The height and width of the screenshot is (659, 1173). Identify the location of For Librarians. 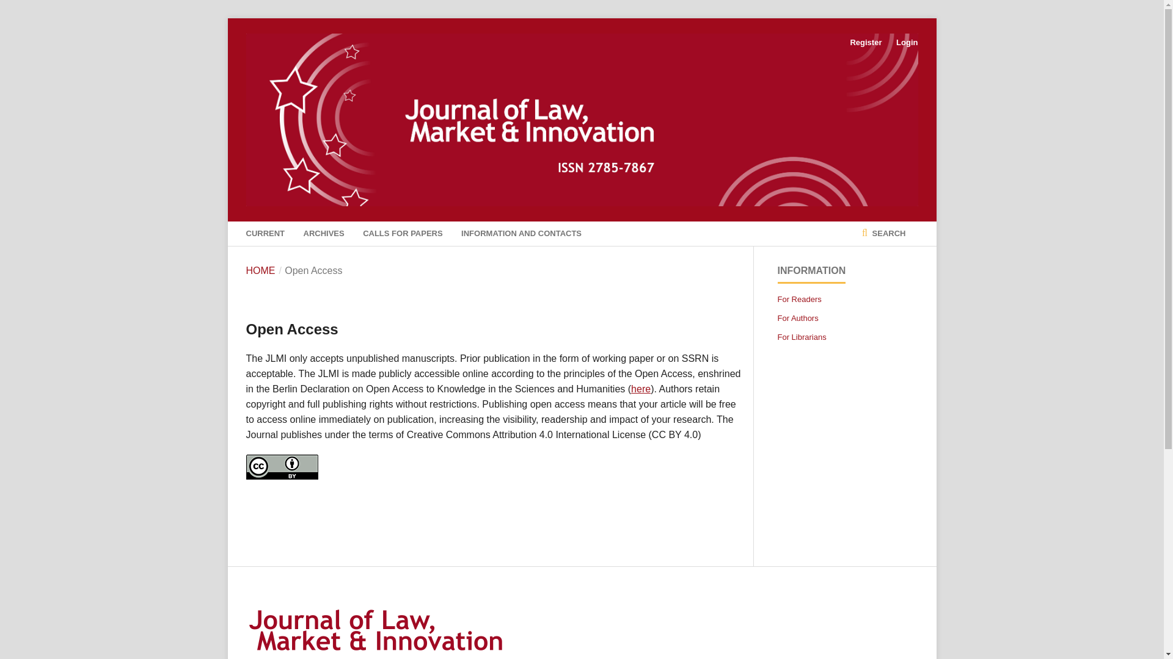
(801, 337).